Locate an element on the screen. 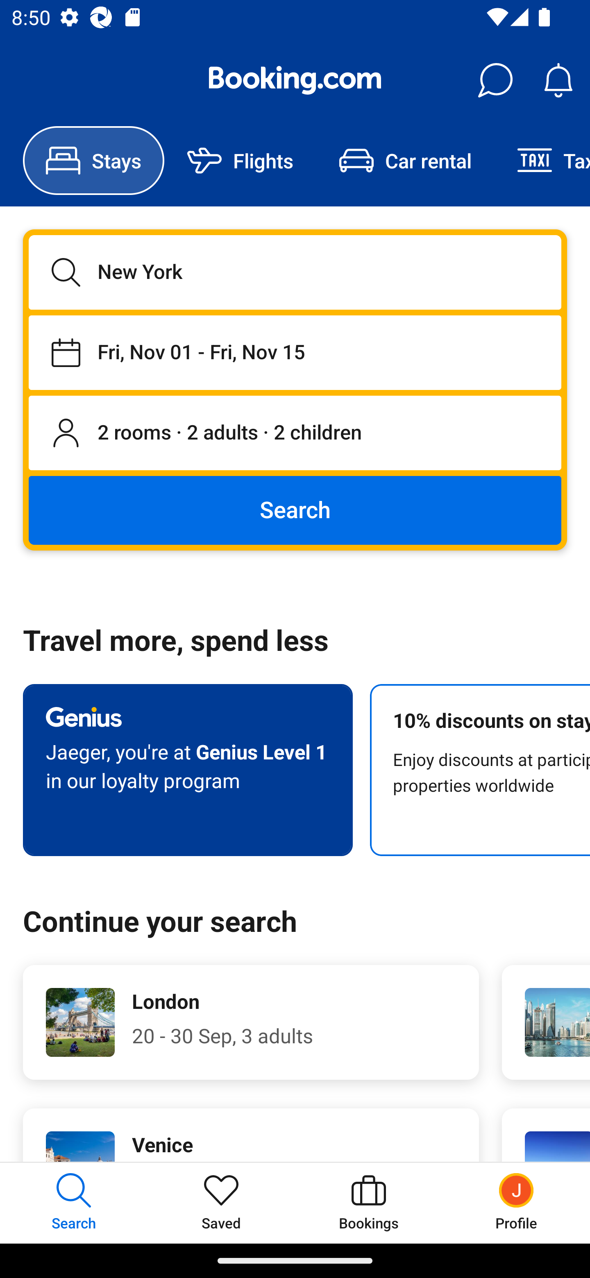 The image size is (590, 1278). Saved is located at coordinates (221, 1203).